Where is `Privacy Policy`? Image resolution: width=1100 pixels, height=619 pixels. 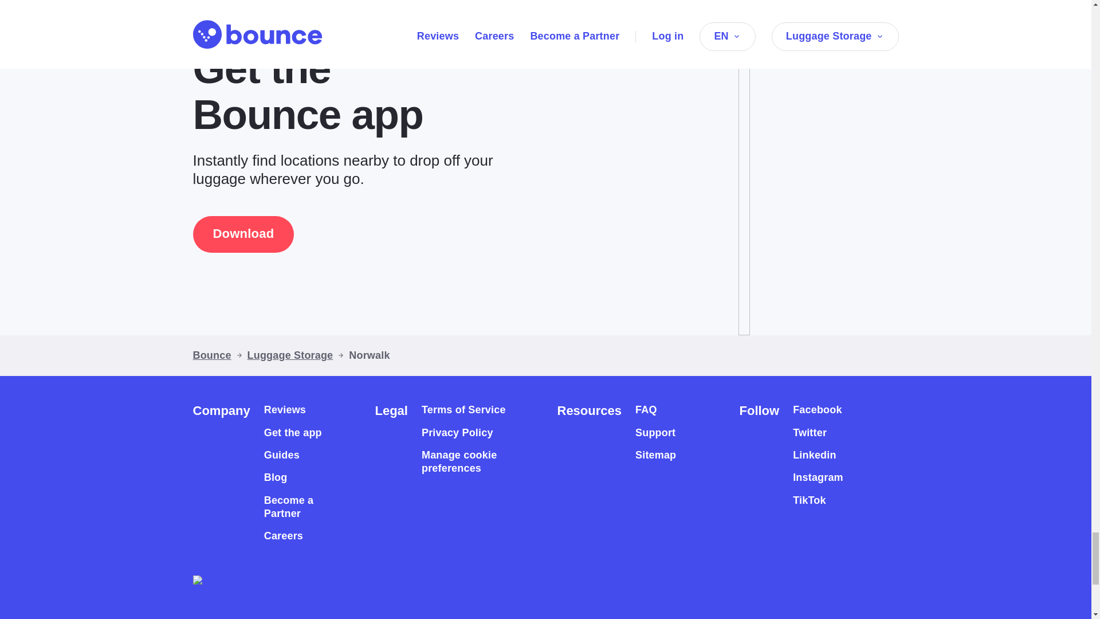 Privacy Policy is located at coordinates (457, 433).